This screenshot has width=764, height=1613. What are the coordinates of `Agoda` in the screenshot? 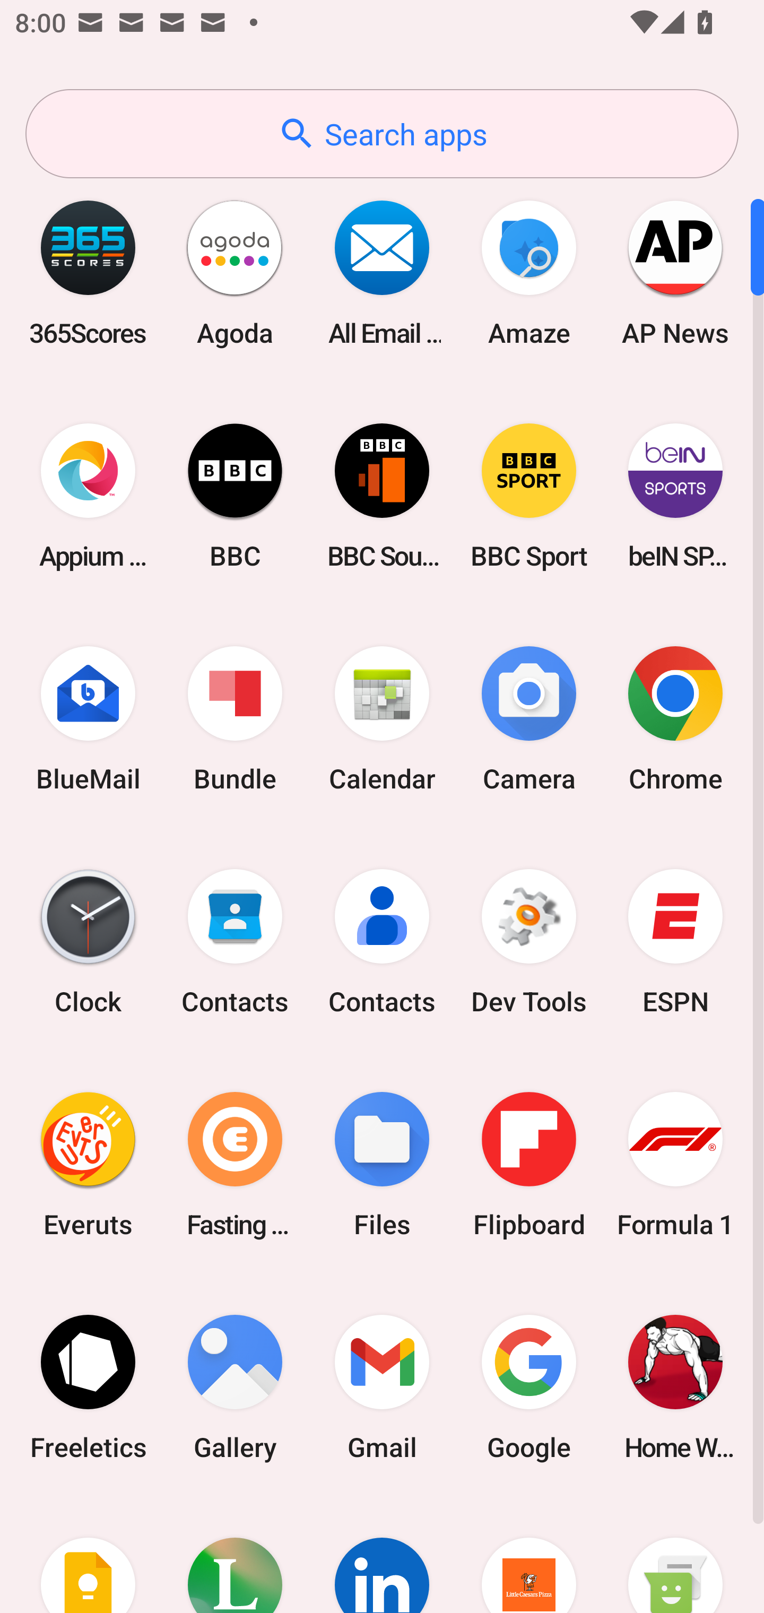 It's located at (235, 273).